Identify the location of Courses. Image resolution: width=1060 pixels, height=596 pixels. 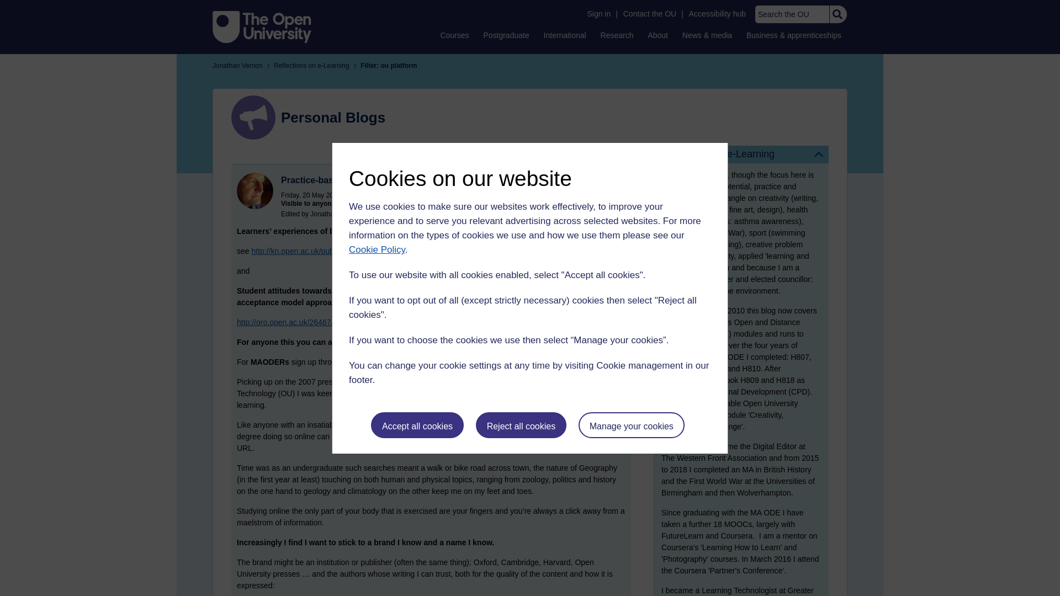
(454, 35).